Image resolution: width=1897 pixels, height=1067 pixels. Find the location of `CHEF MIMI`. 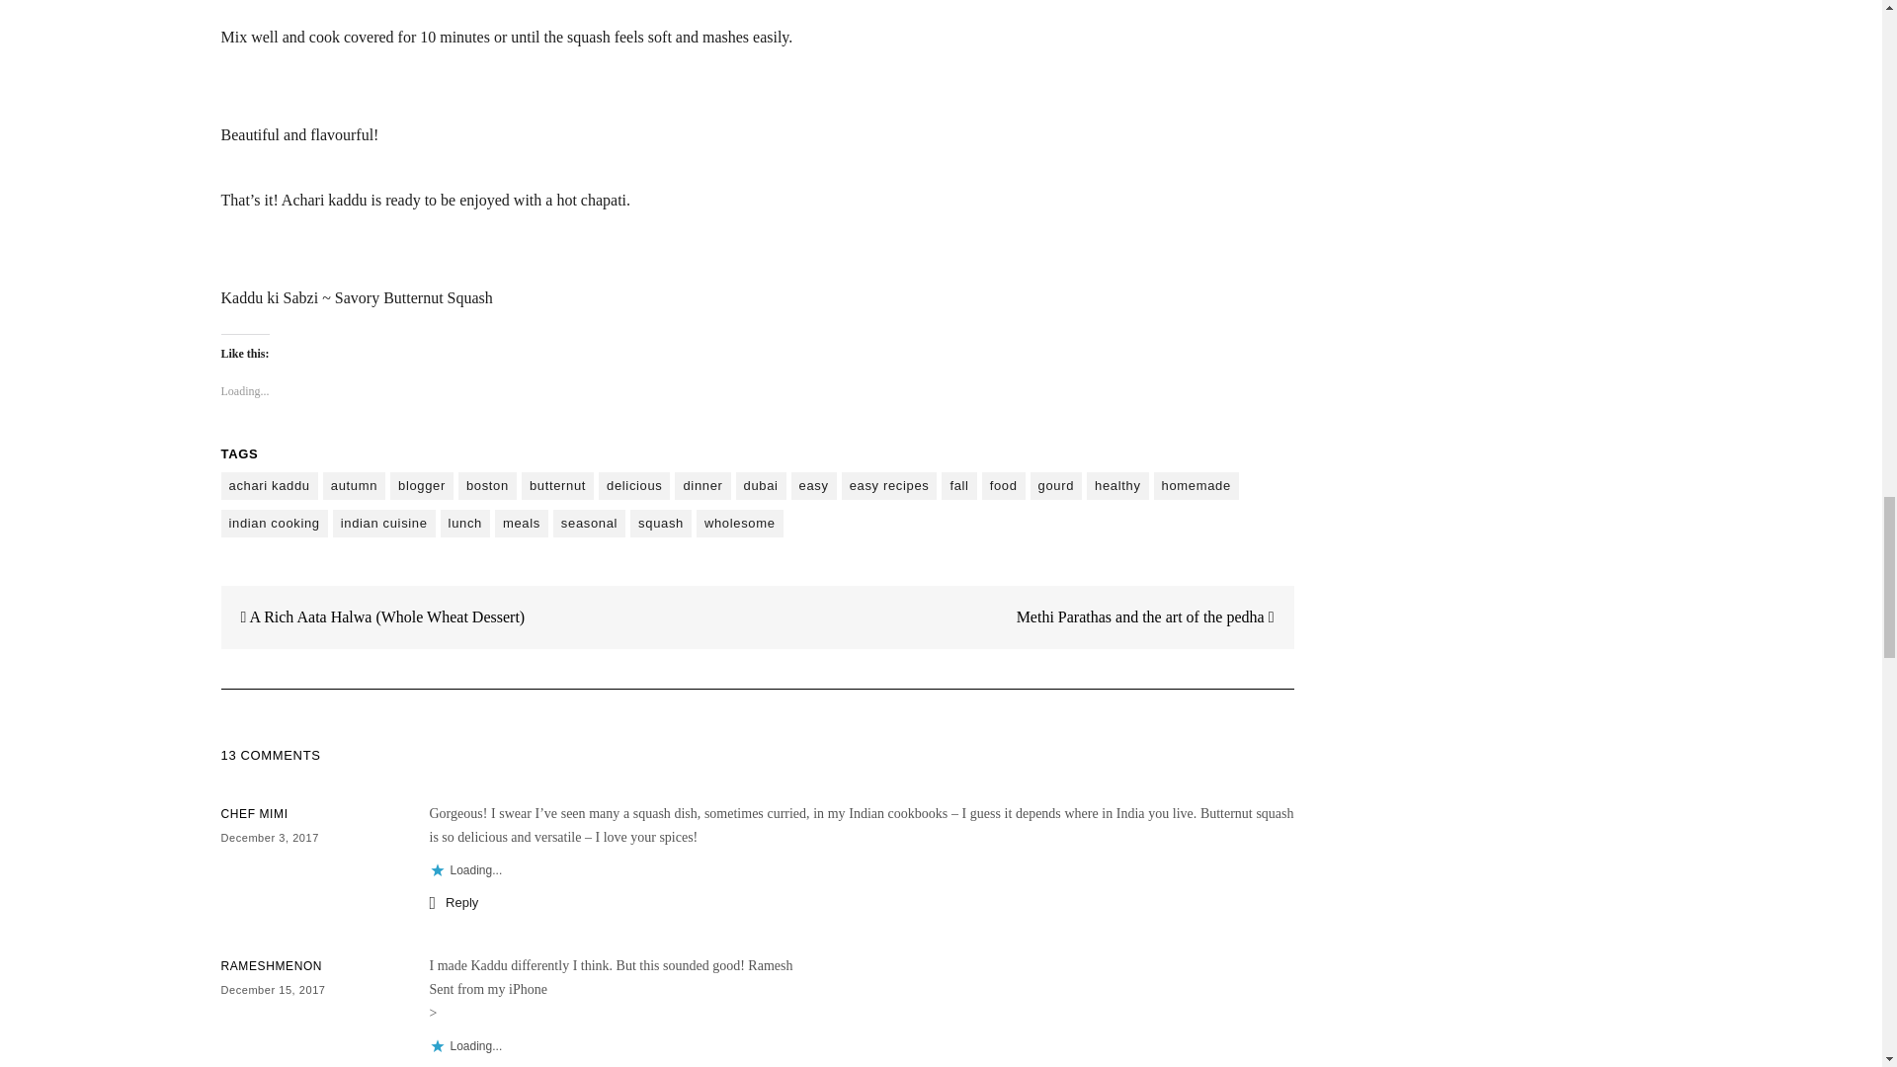

CHEF MIMI is located at coordinates (255, 813).